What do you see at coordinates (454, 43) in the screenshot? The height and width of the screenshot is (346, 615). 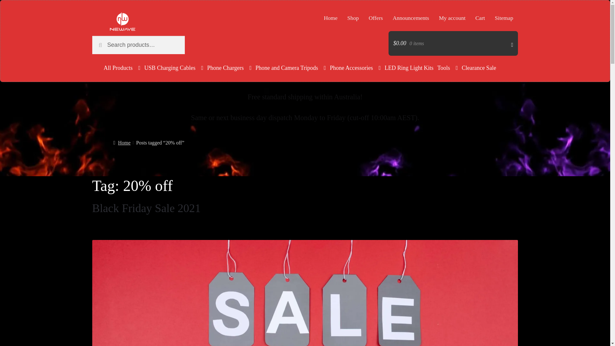 I see `View your shopping cart` at bounding box center [454, 43].